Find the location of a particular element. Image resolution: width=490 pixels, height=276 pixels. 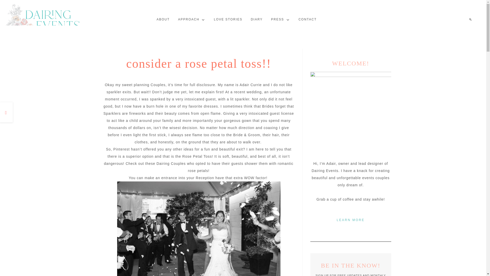

ABOUT is located at coordinates (163, 19).